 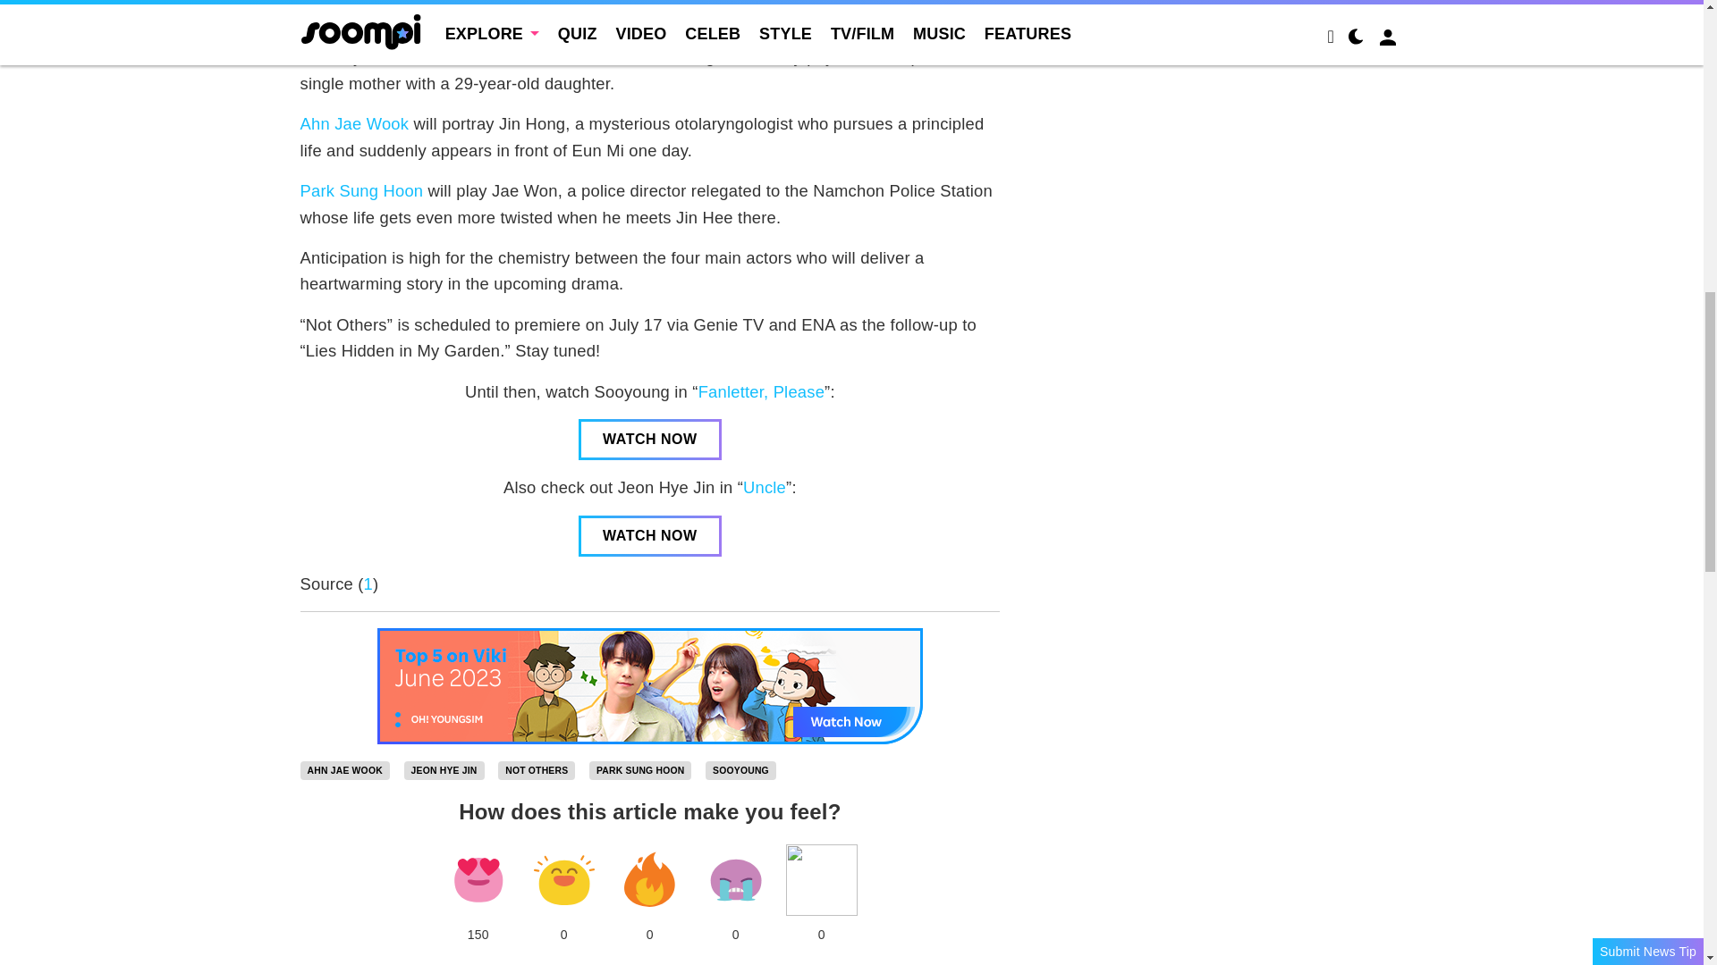 What do you see at coordinates (765, 487) in the screenshot?
I see `Uncle` at bounding box center [765, 487].